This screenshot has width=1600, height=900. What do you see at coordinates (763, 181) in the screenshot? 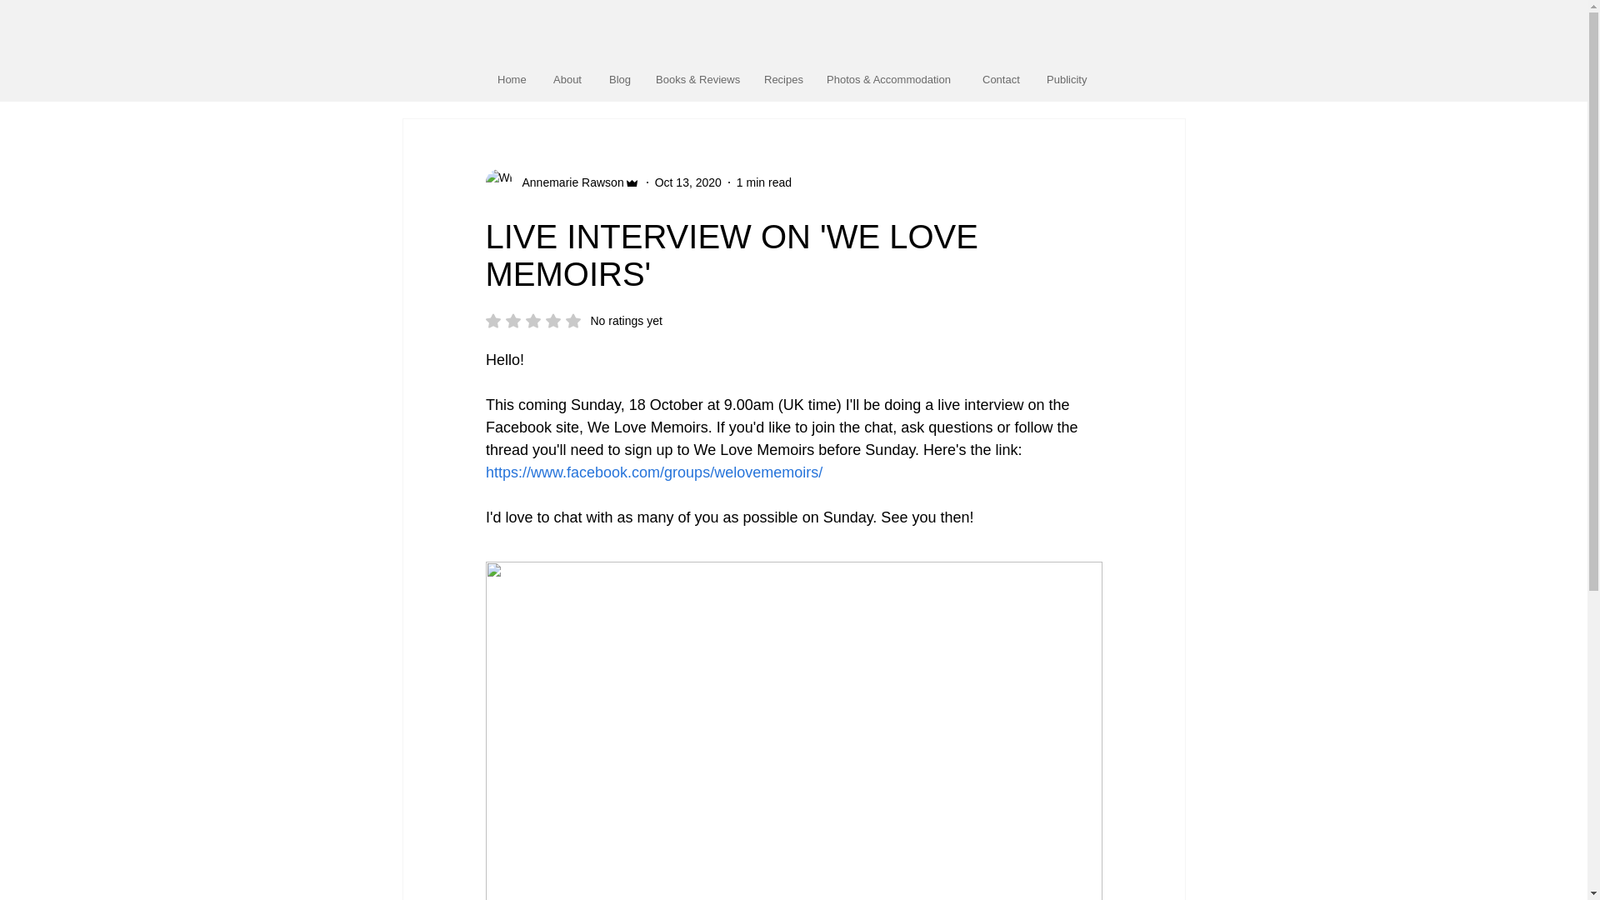
I see `Oct 13, 2020` at bounding box center [763, 181].